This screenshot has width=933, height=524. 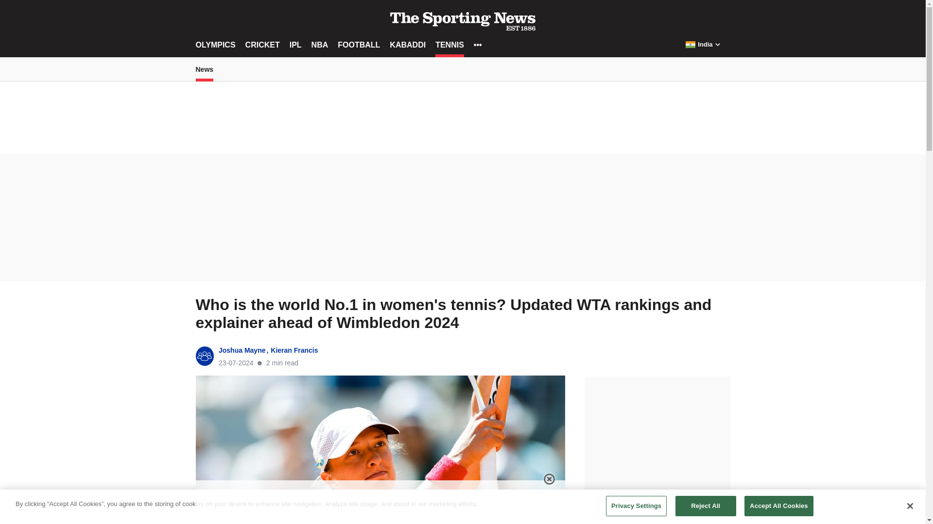 I want to click on CRICKET, so click(x=262, y=45).